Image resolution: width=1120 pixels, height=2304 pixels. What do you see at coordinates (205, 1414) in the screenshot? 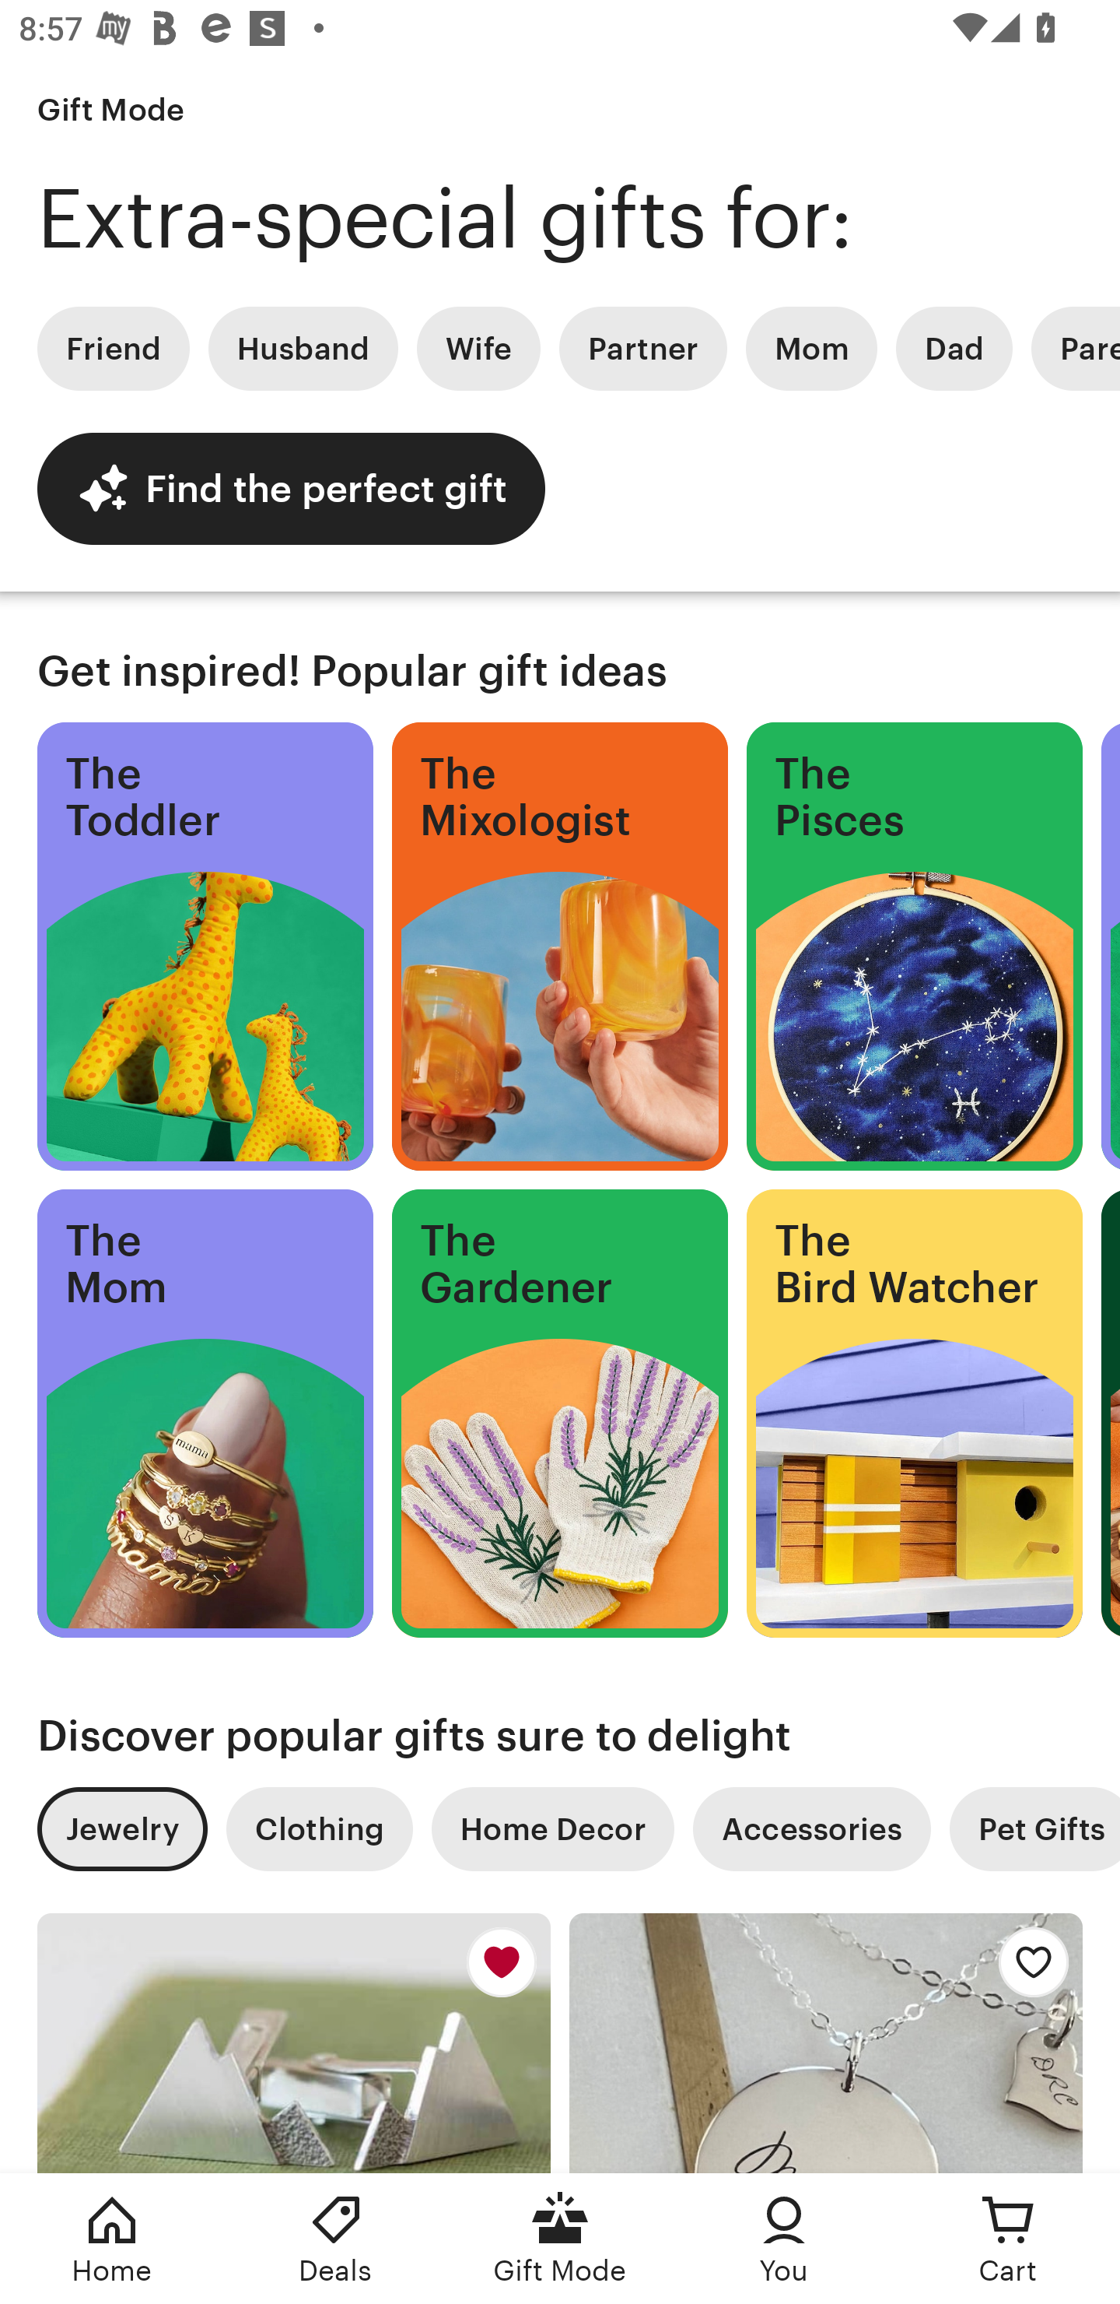
I see `The Mom` at bounding box center [205, 1414].